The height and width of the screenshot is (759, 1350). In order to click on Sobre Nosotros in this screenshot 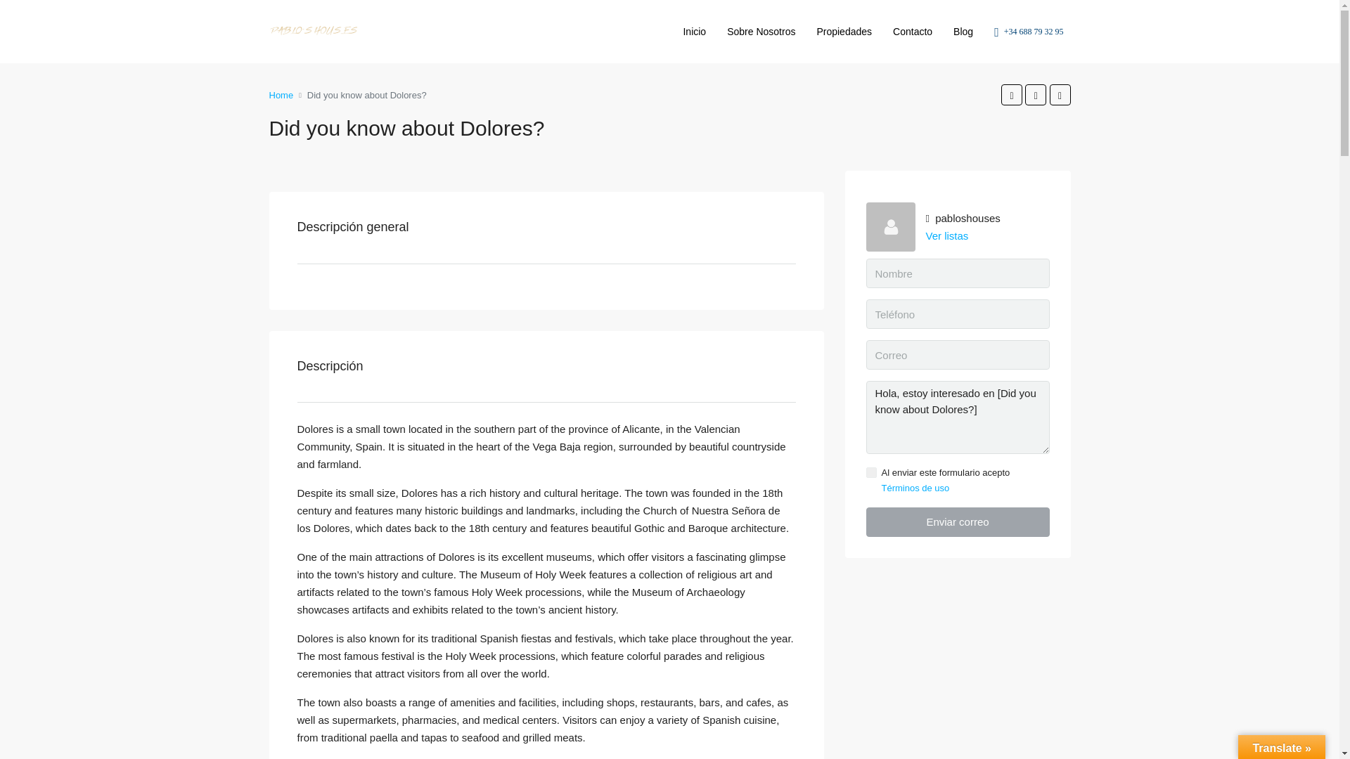, I will do `click(761, 31)`.